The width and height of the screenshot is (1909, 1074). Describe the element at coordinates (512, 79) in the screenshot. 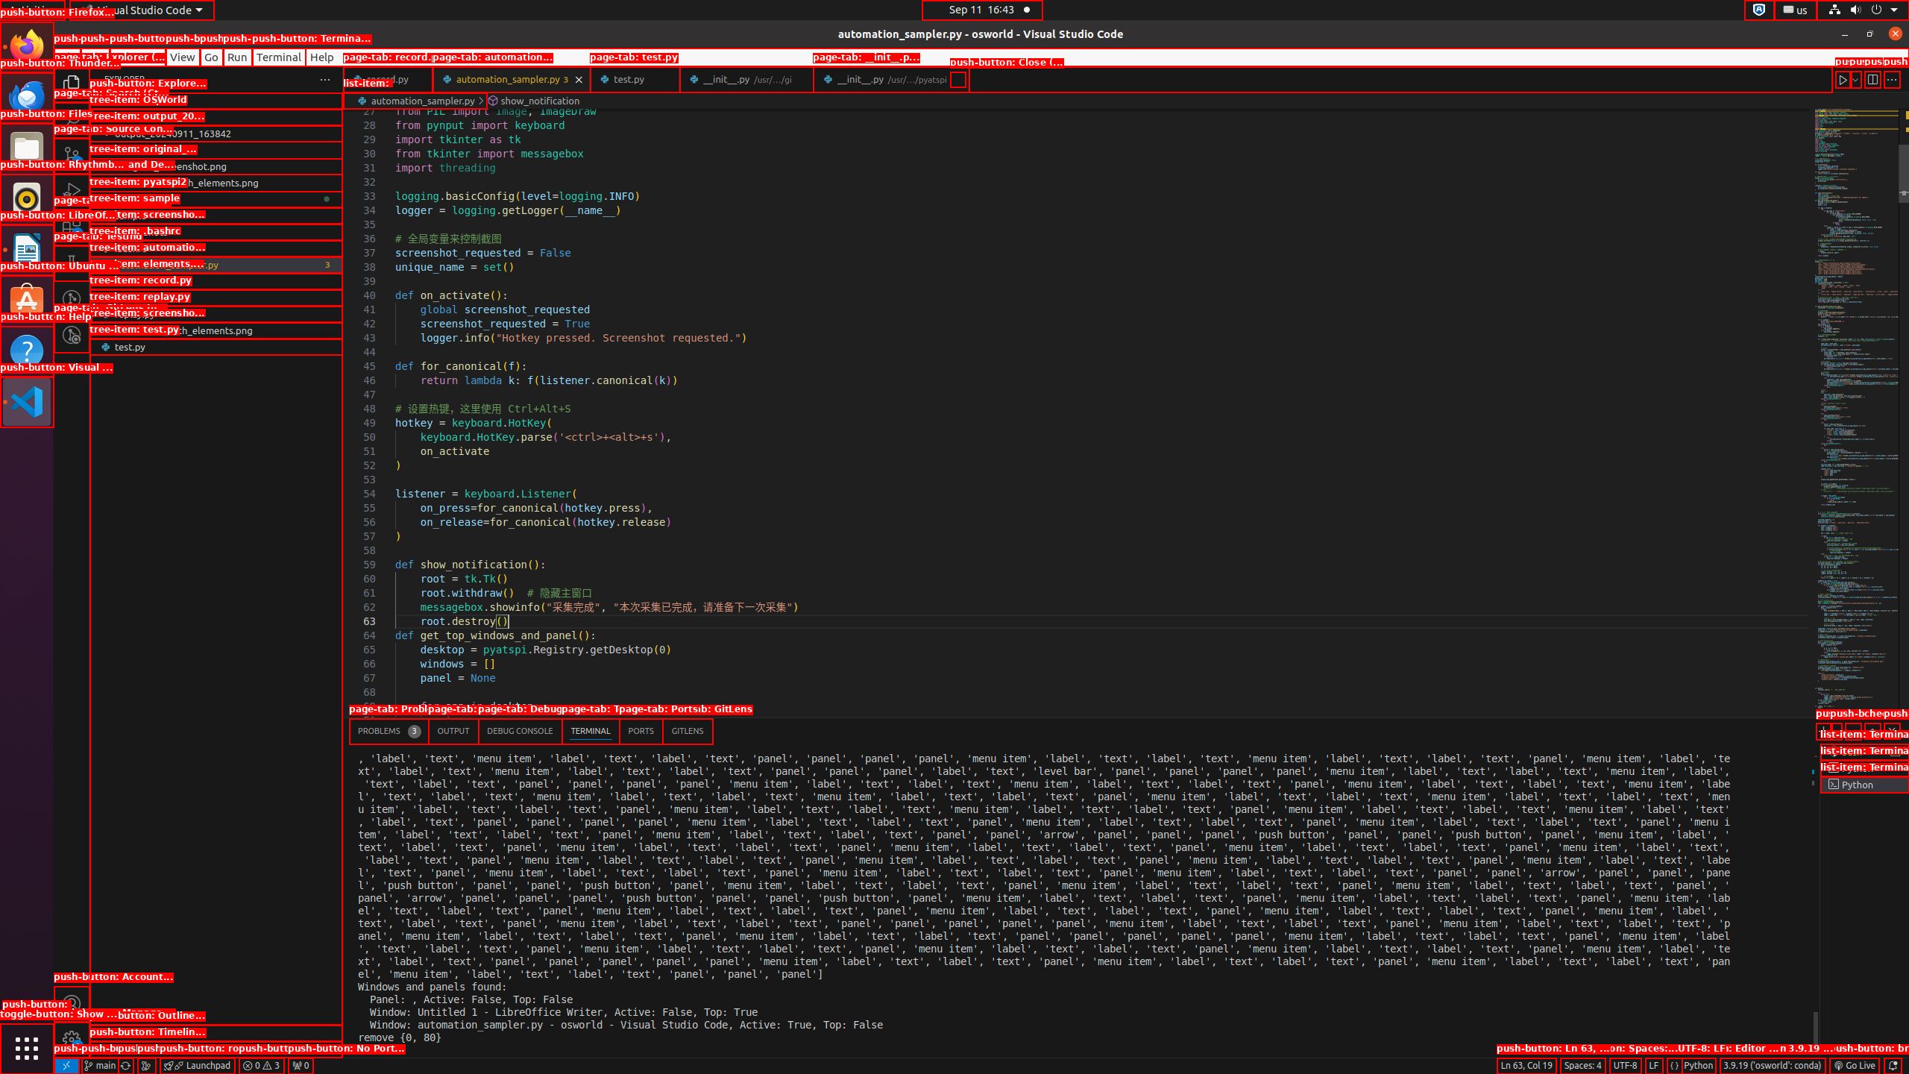

I see `automation_sampler.py` at that location.